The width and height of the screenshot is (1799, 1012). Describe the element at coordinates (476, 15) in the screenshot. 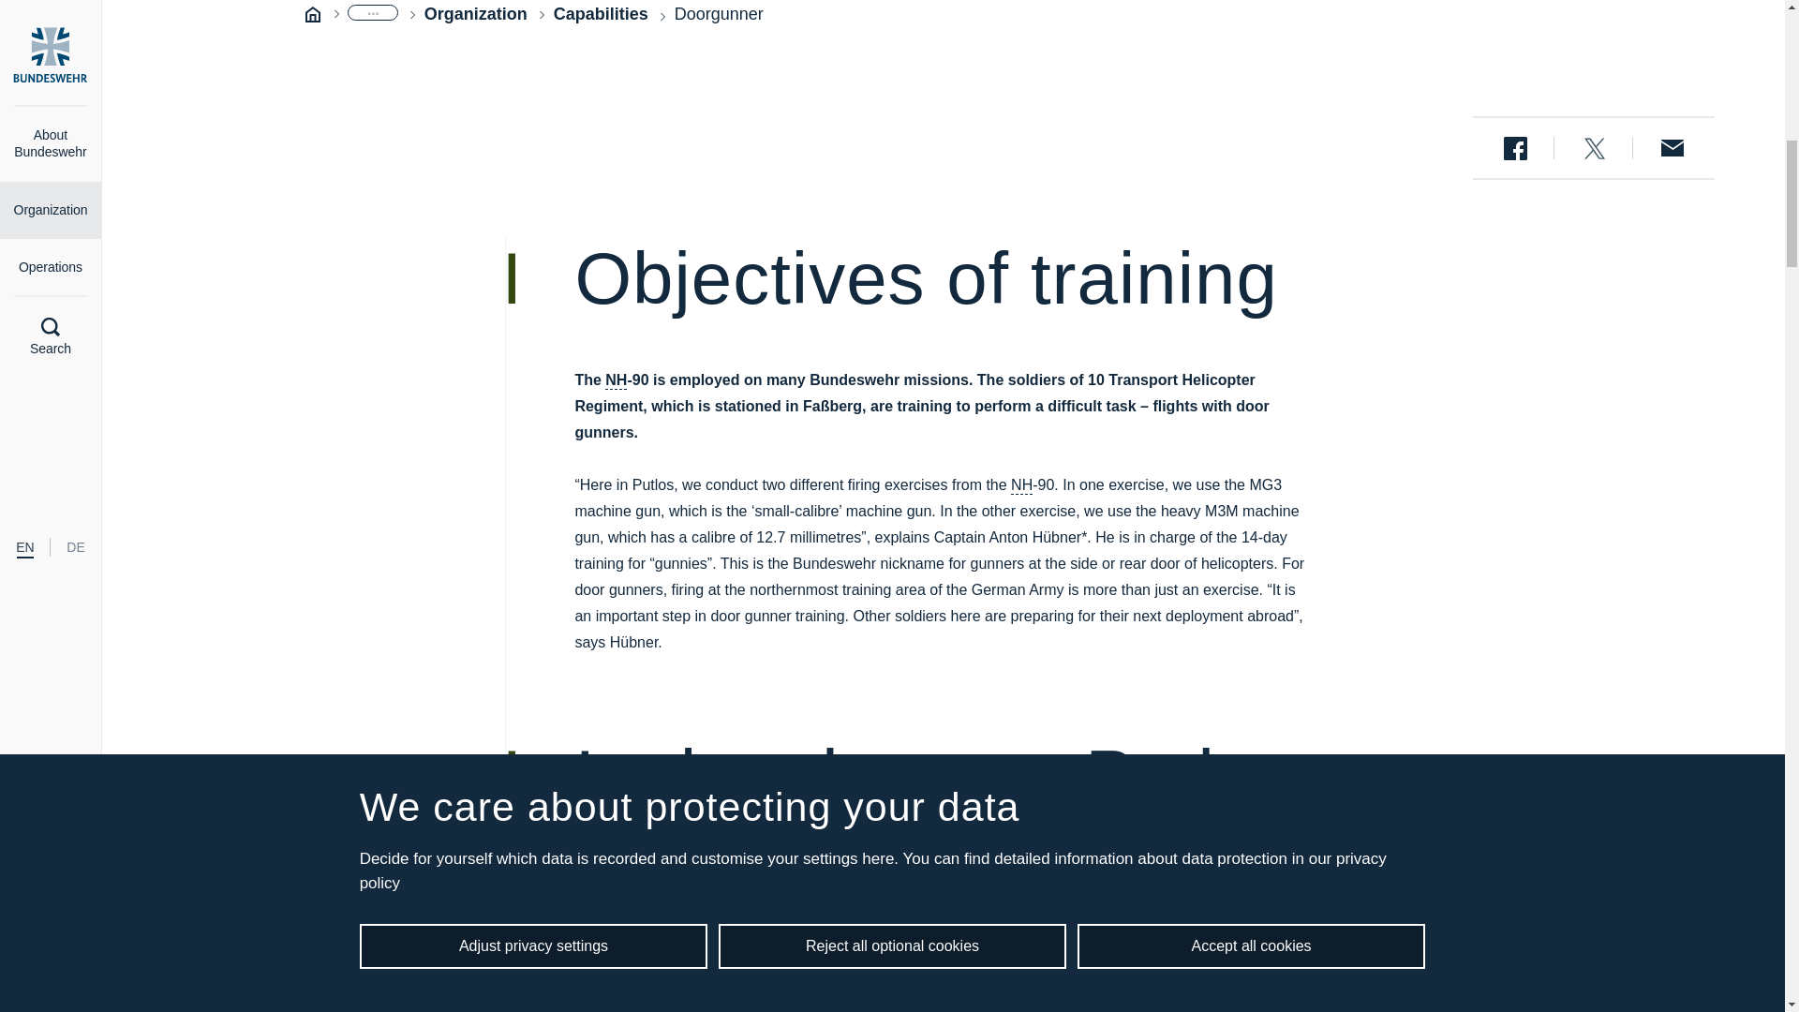

I see `Organization` at that location.